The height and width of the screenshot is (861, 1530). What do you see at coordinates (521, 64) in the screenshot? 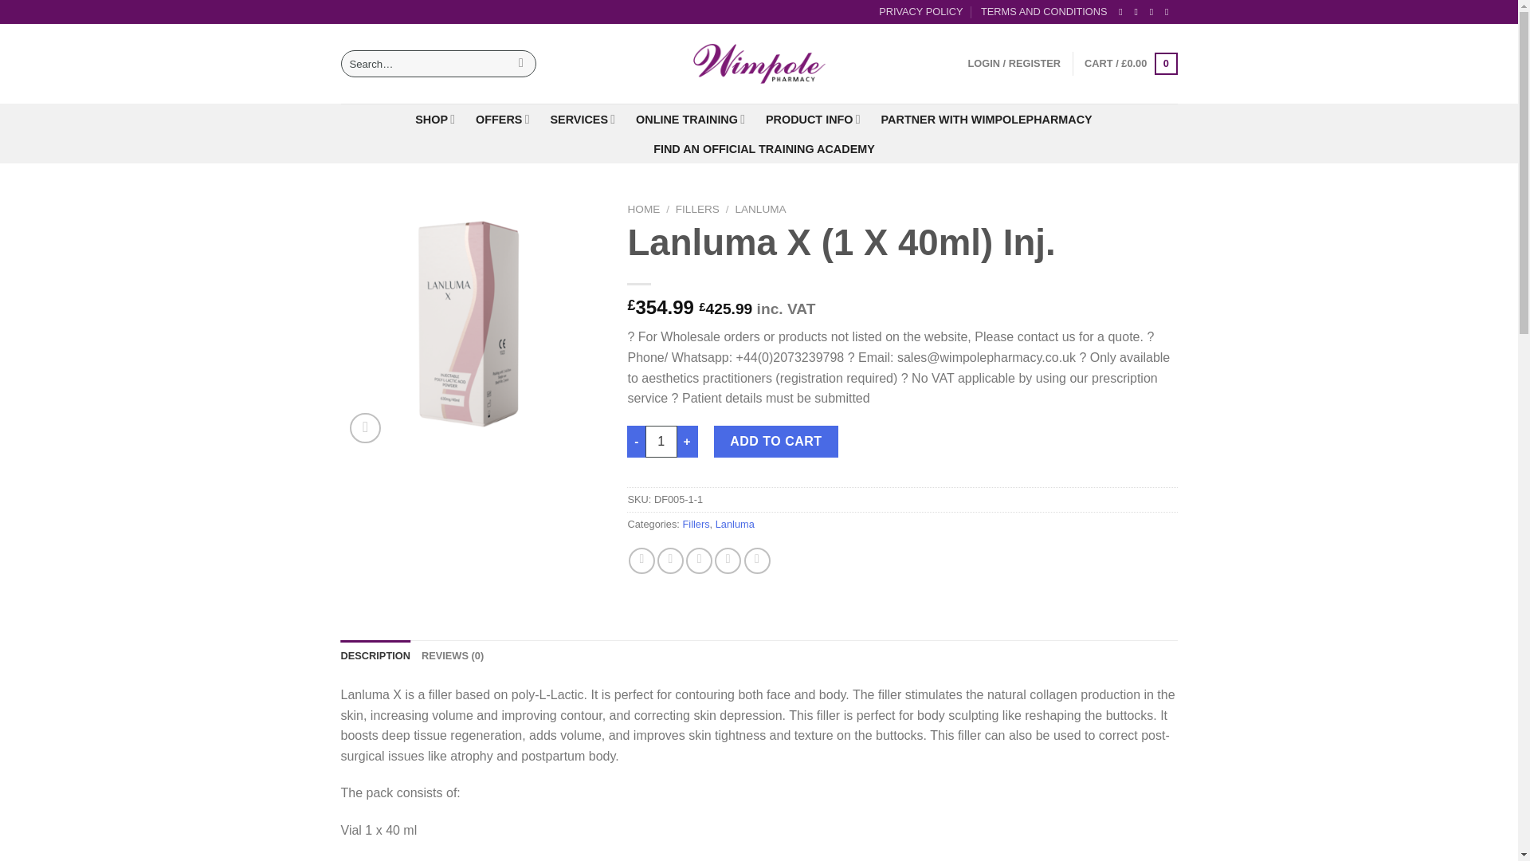
I see `Search` at bounding box center [521, 64].